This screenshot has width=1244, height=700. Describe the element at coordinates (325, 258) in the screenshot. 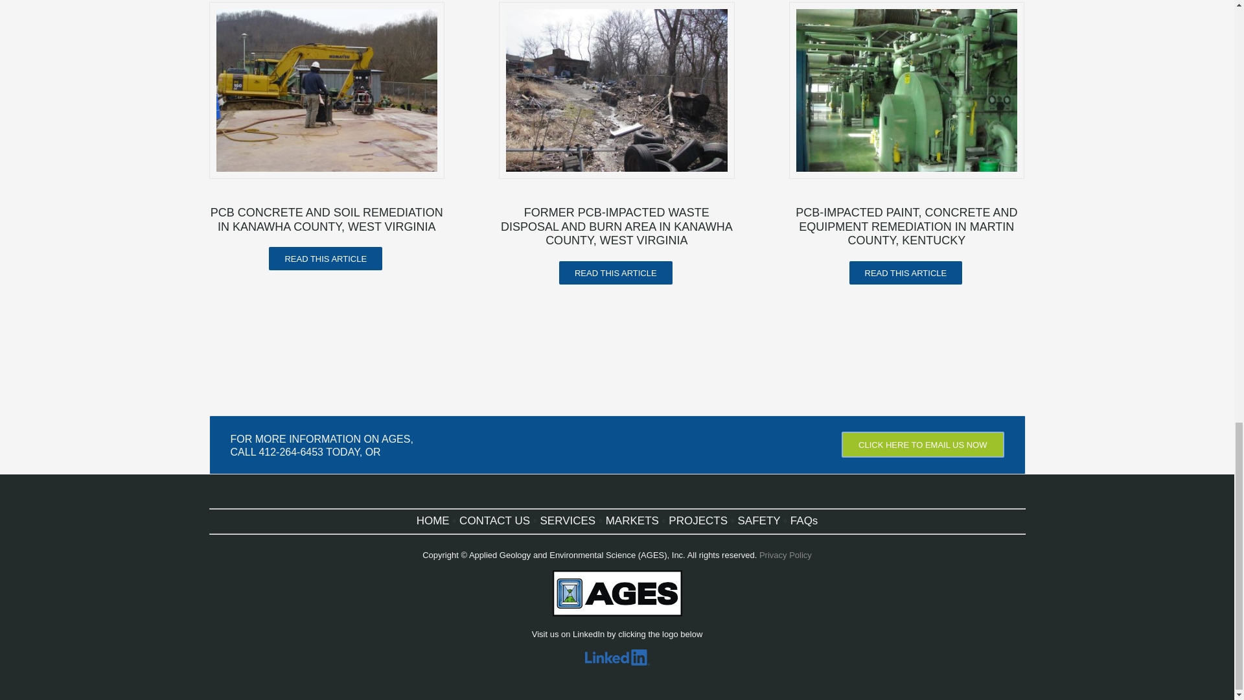

I see `READ THIS ARTICLE` at that location.